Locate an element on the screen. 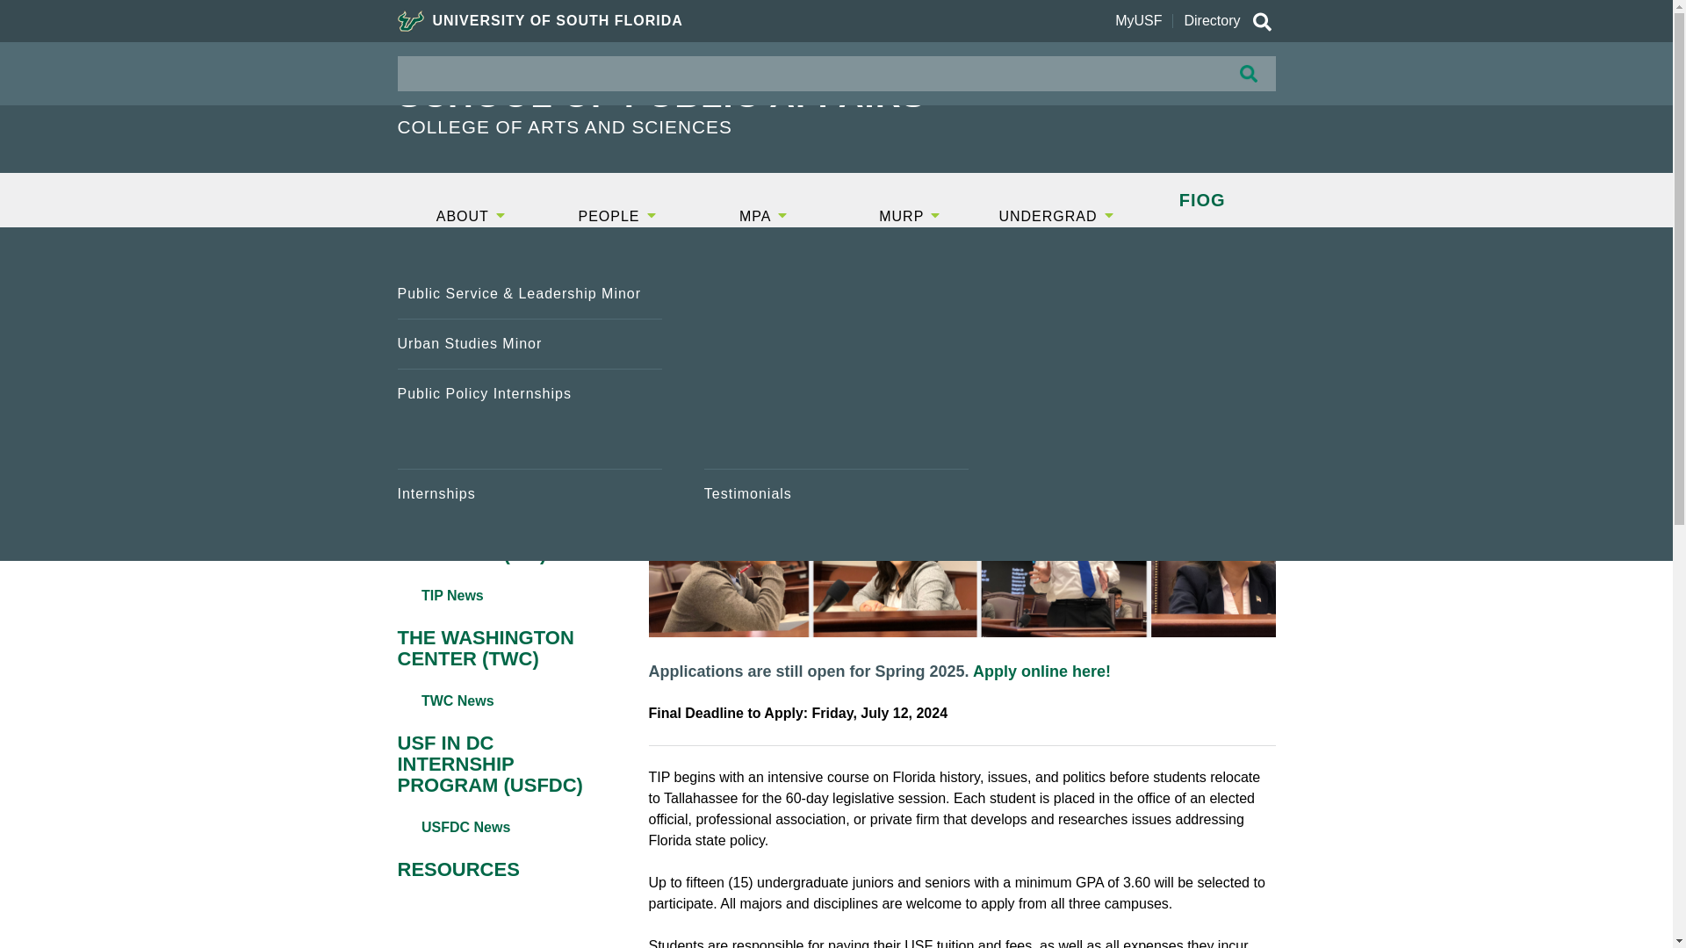  FIOG is located at coordinates (1203, 200).